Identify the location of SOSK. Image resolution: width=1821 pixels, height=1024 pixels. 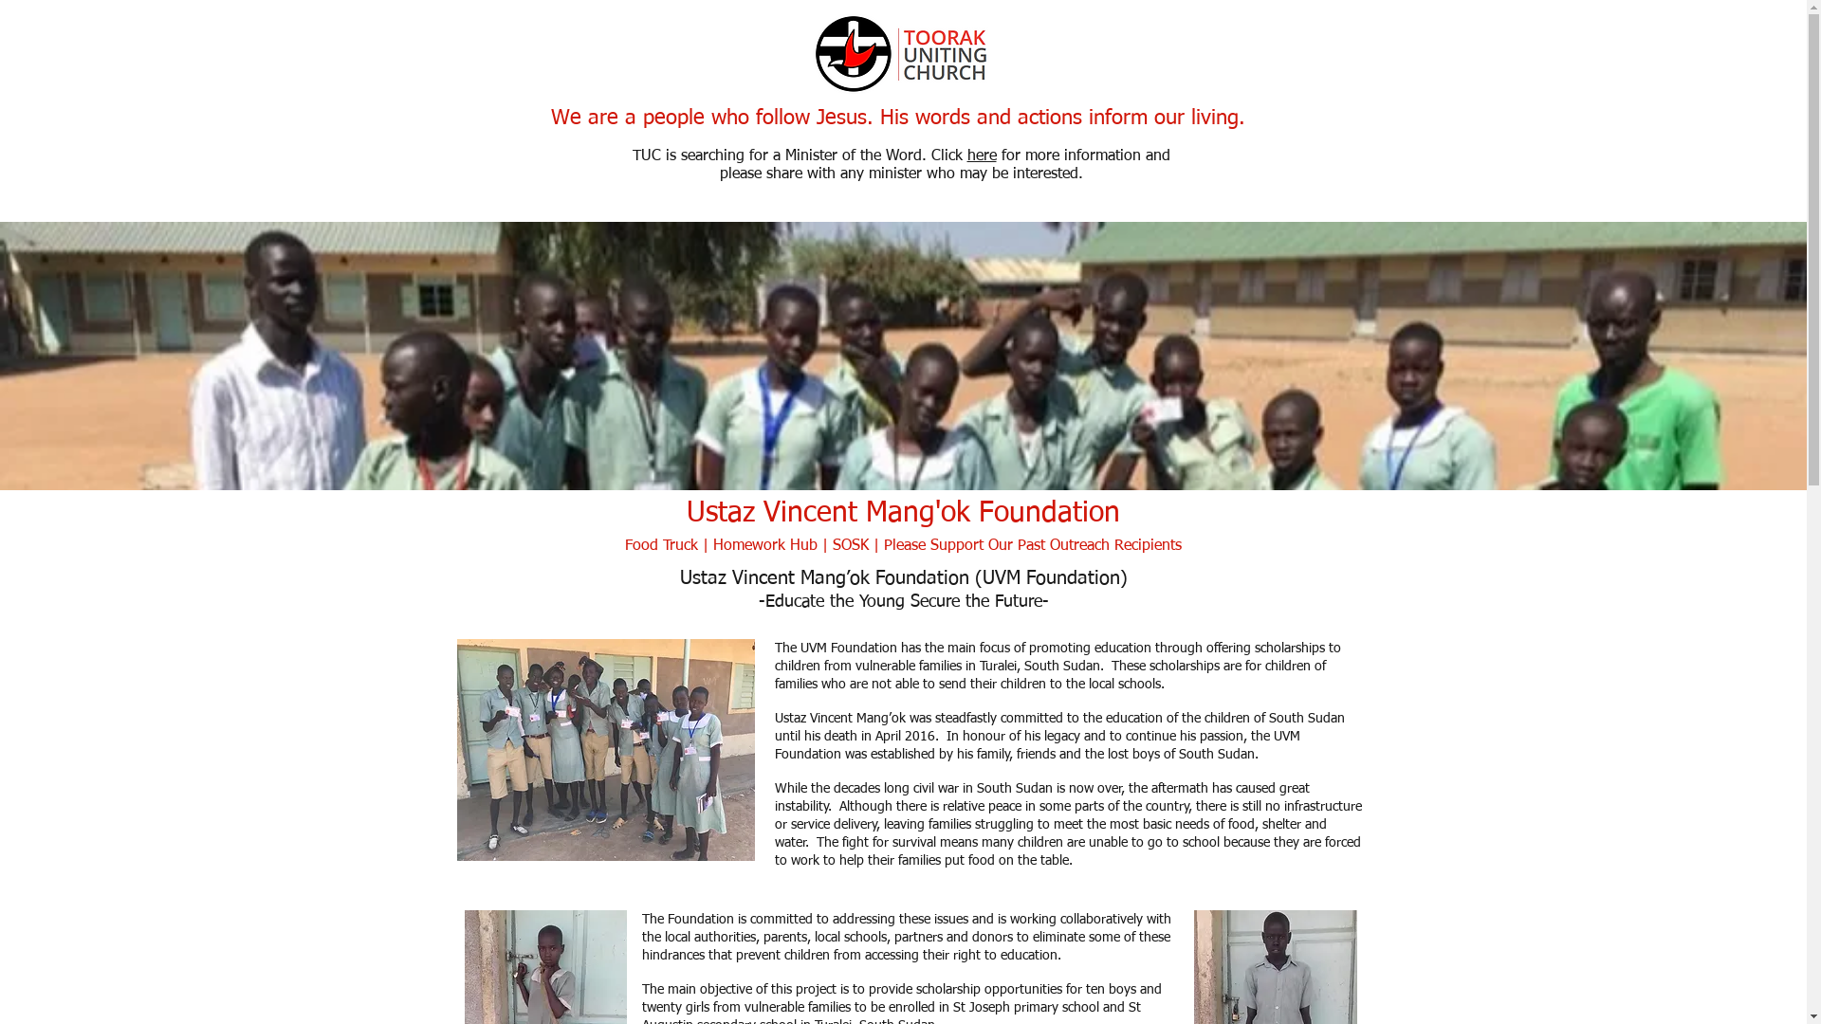
(851, 546).